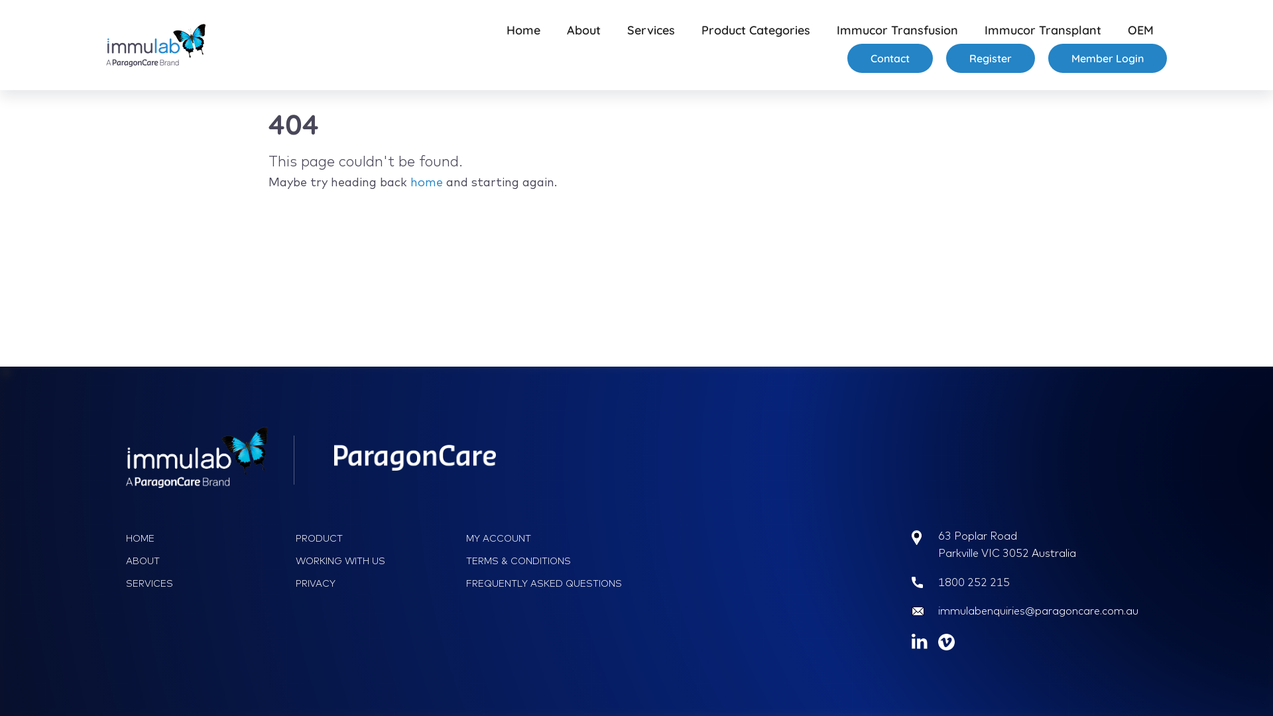 Image resolution: width=1273 pixels, height=716 pixels. Describe the element at coordinates (524, 30) in the screenshot. I see `Home` at that location.